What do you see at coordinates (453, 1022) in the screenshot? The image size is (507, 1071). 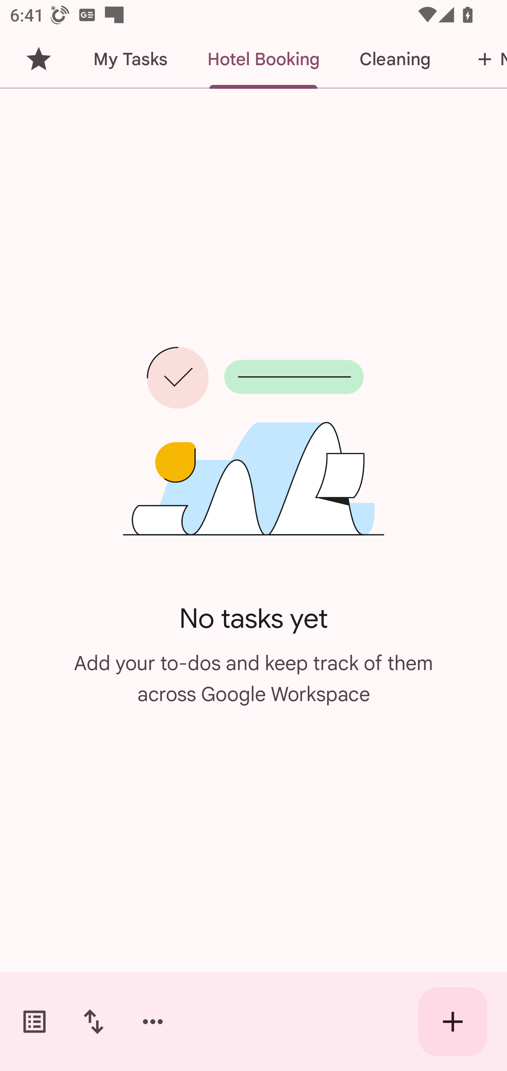 I see `Create new task` at bounding box center [453, 1022].